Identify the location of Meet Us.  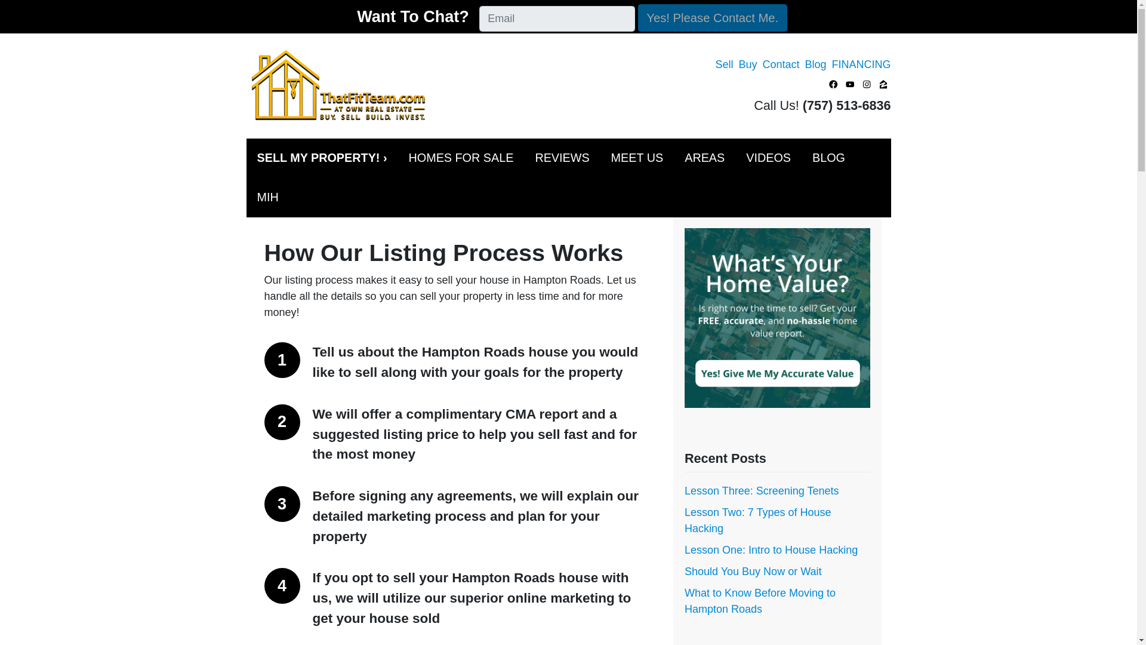
(637, 158).